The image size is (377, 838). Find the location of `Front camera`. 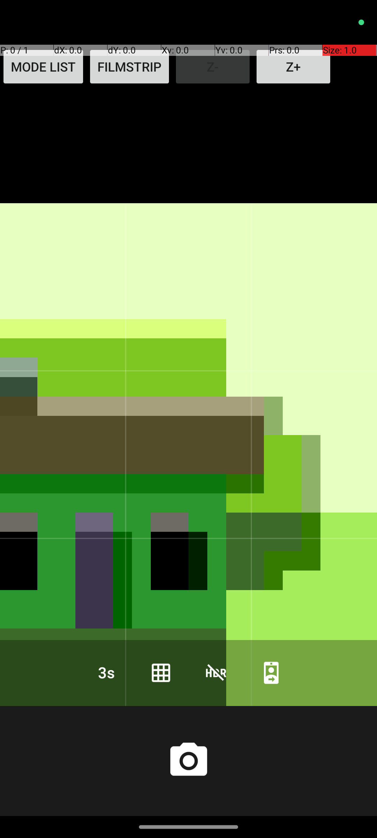

Front camera is located at coordinates (271, 672).